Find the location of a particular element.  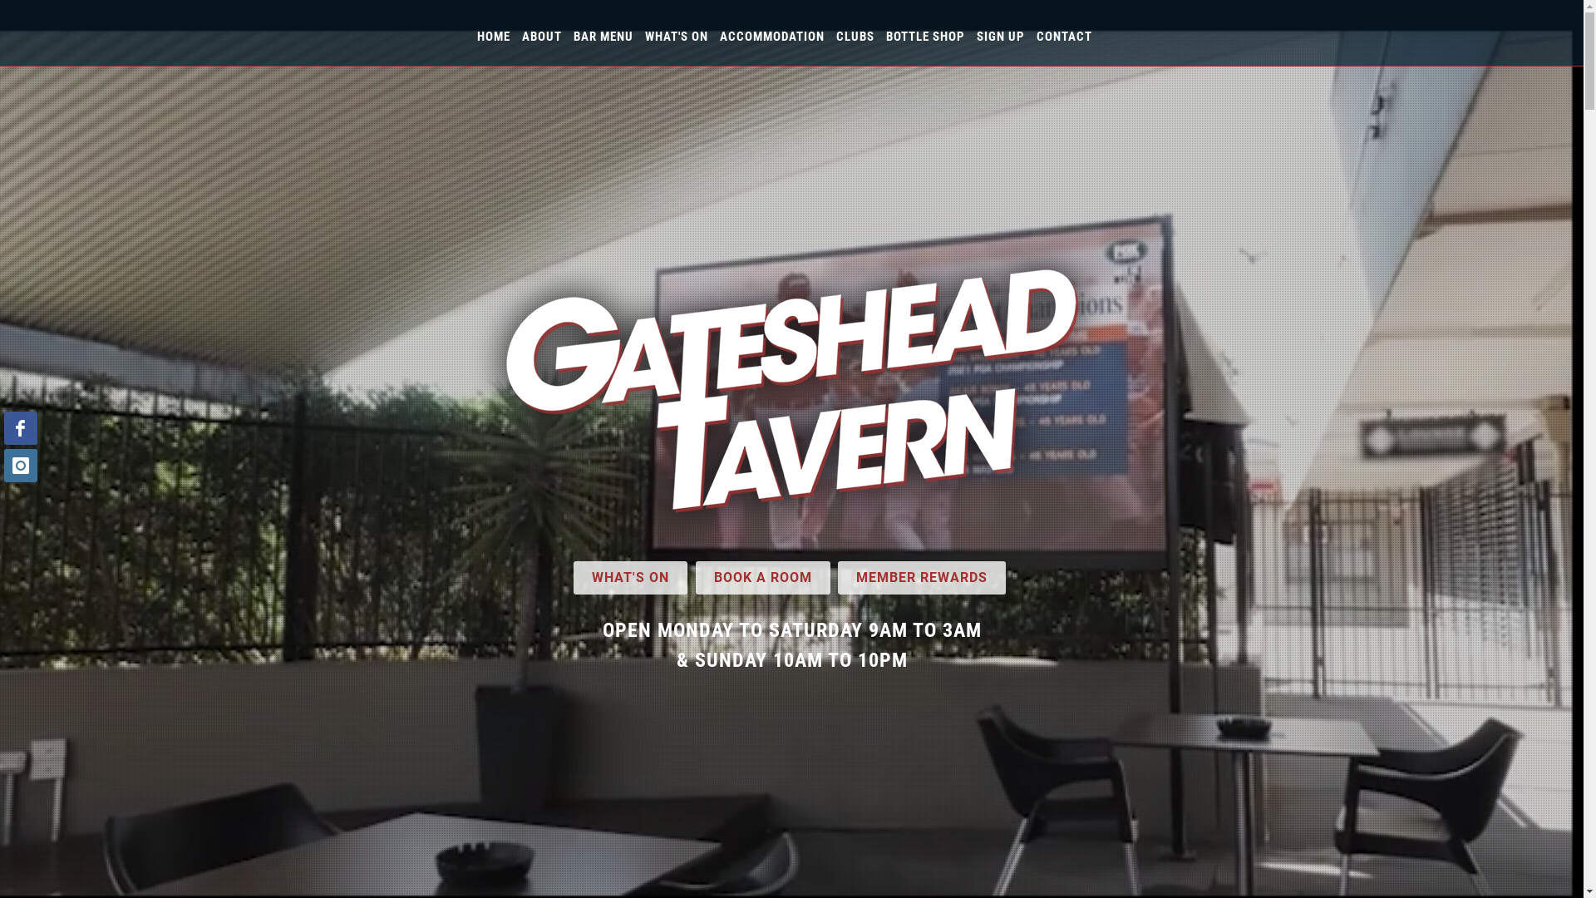

CONTACT is located at coordinates (1064, 37).